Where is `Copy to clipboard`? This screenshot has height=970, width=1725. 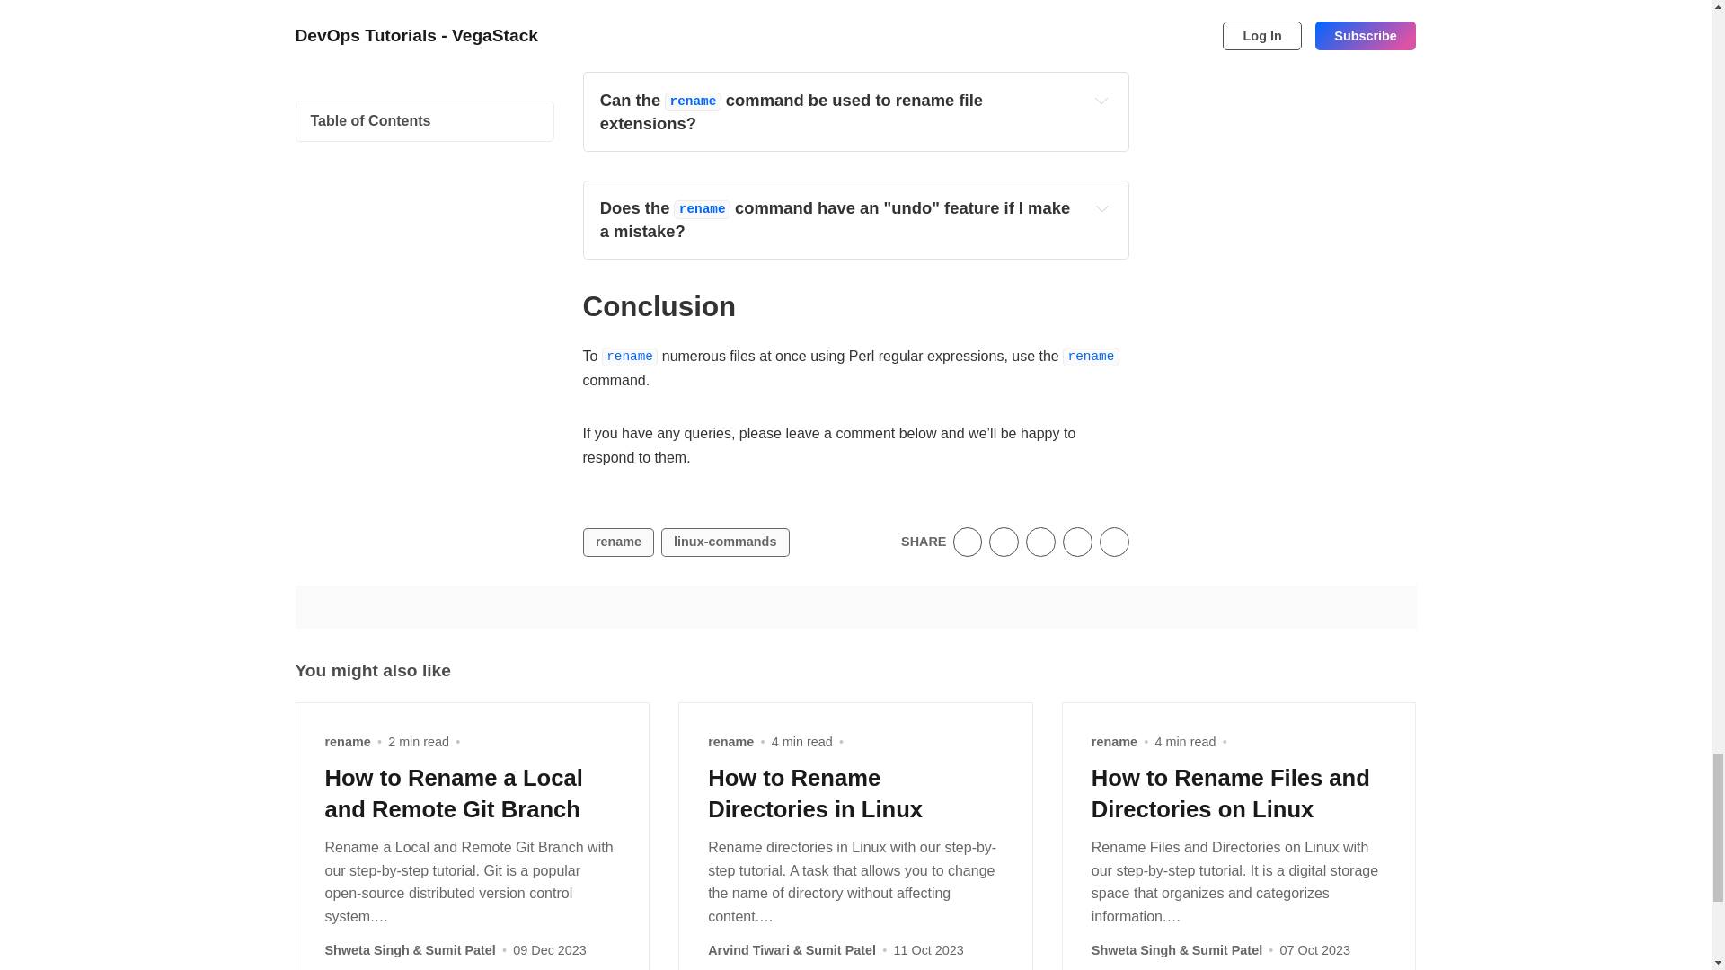
Copy to clipboard is located at coordinates (1114, 542).